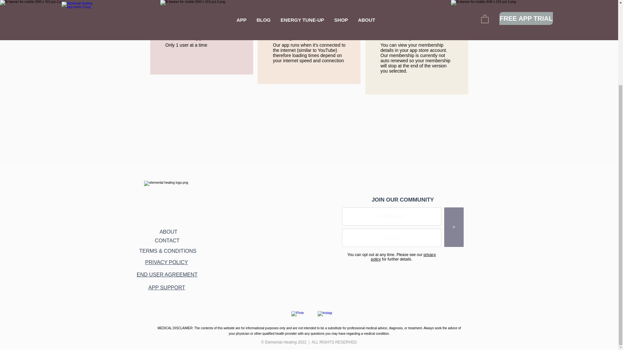  What do you see at coordinates (166, 262) in the screenshot?
I see `PRIVACY POLICY` at bounding box center [166, 262].